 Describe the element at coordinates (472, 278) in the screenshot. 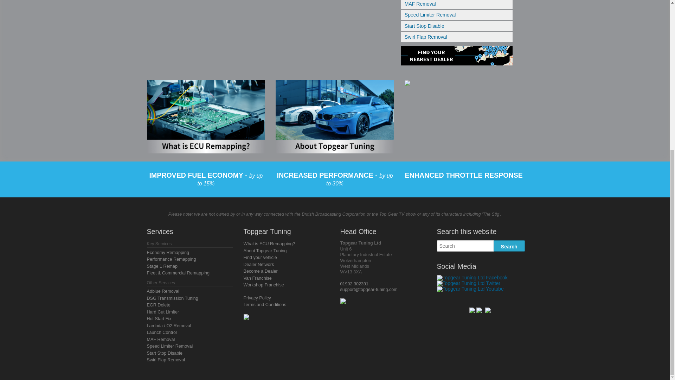

I see `Topgear Tuning Ltd Facebook` at that location.